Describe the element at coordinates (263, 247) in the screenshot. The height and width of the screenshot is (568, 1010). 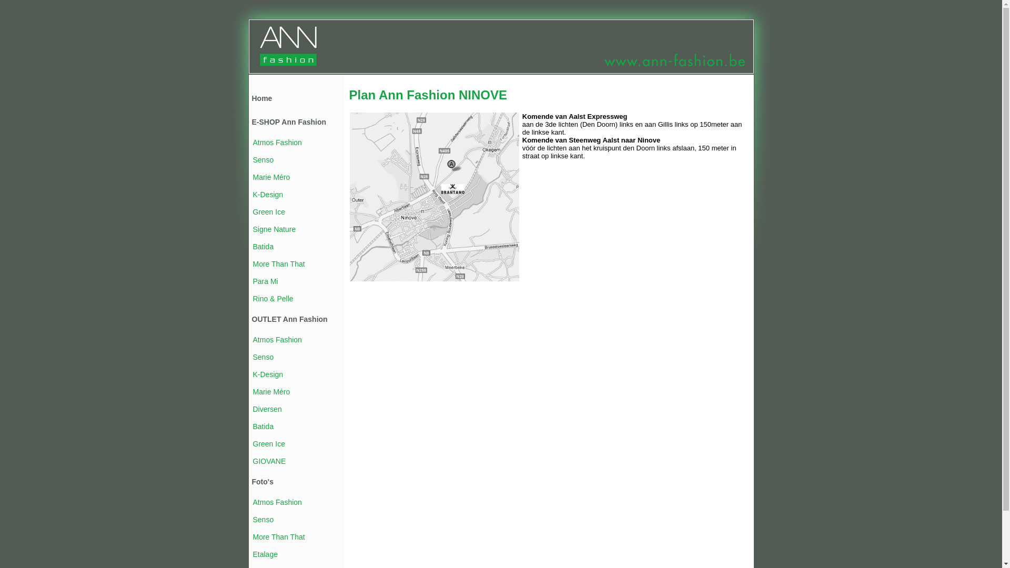
I see `Batida` at that location.